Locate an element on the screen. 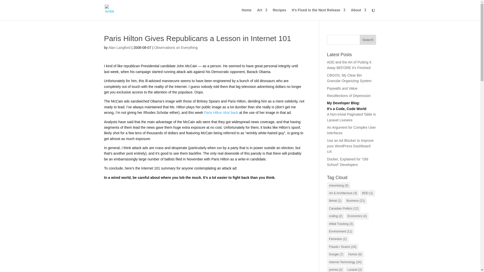 Image resolution: width=484 pixels, height=272 pixels. CBGOS, My Clear Bin Granular Organizing System is located at coordinates (349, 78).